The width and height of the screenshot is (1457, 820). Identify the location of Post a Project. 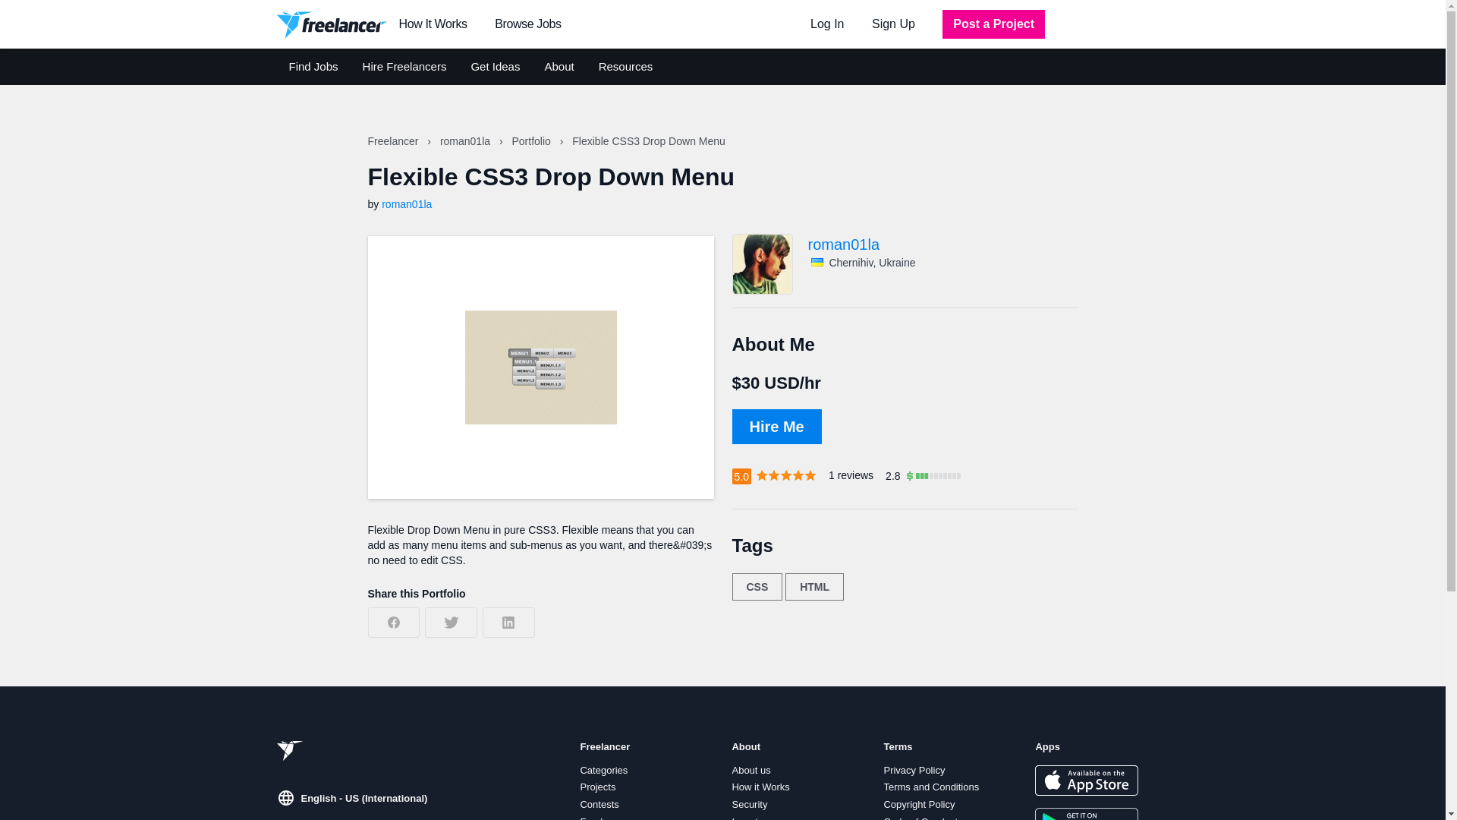
(993, 24).